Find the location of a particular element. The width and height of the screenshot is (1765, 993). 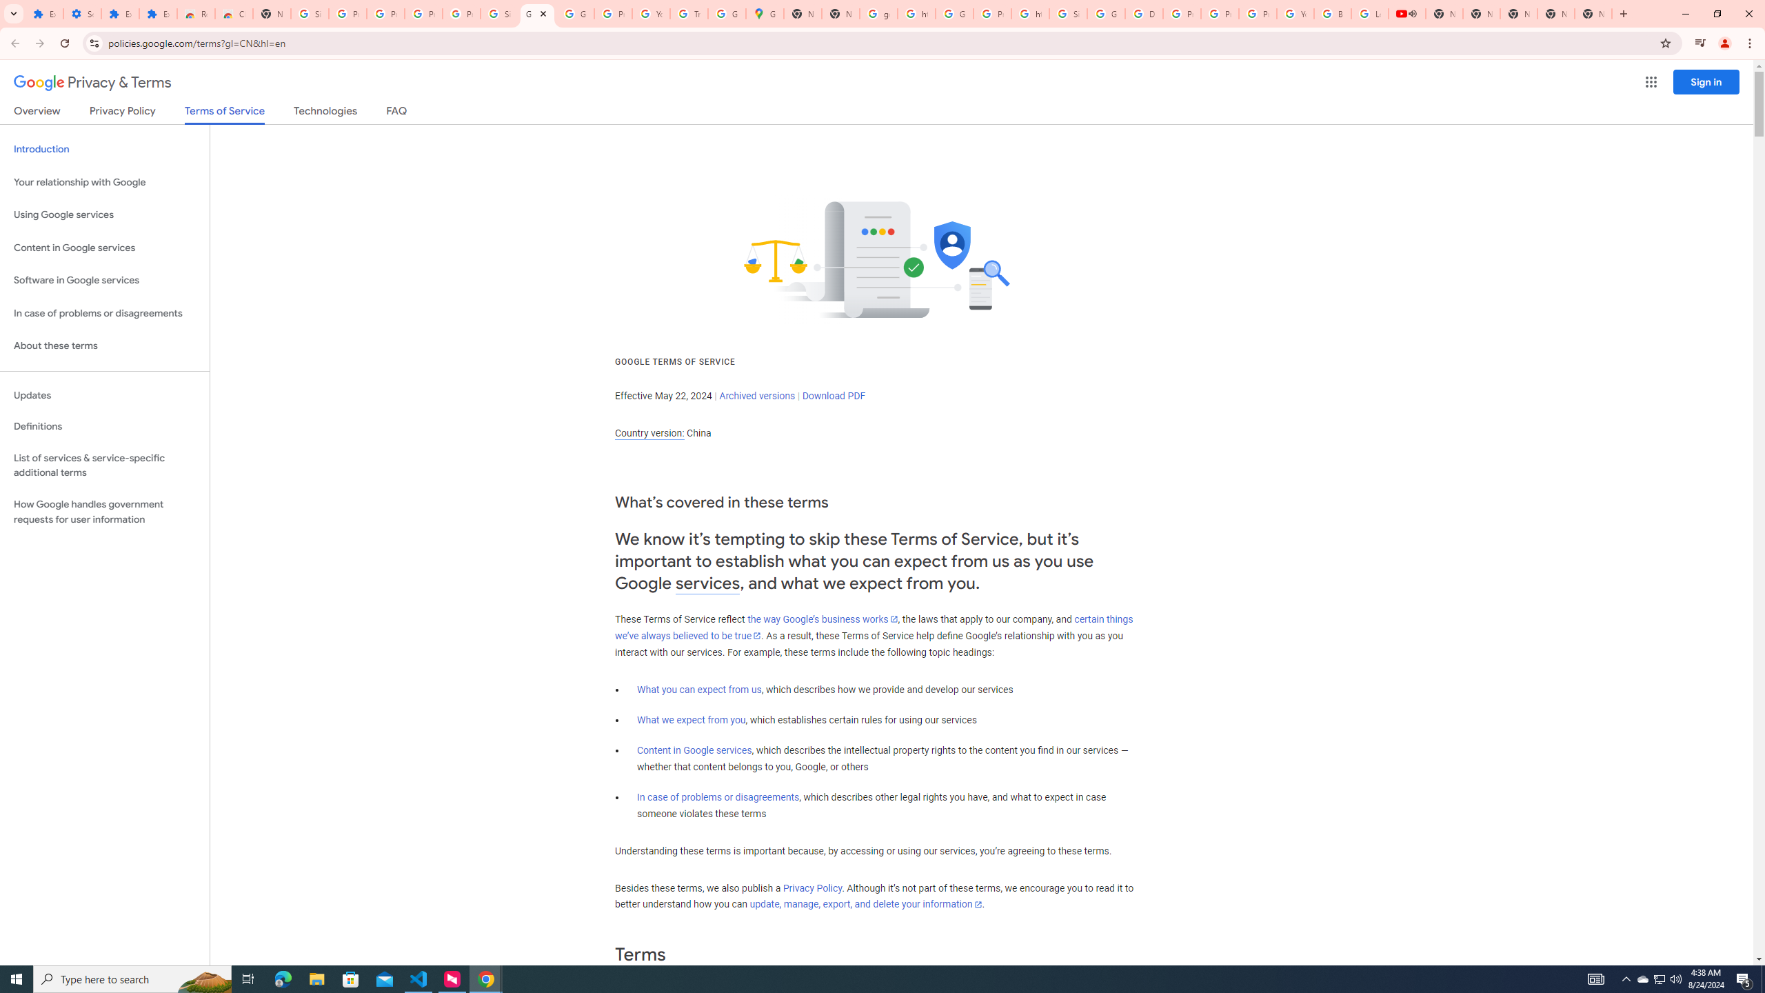

Download PDF is located at coordinates (834, 396).